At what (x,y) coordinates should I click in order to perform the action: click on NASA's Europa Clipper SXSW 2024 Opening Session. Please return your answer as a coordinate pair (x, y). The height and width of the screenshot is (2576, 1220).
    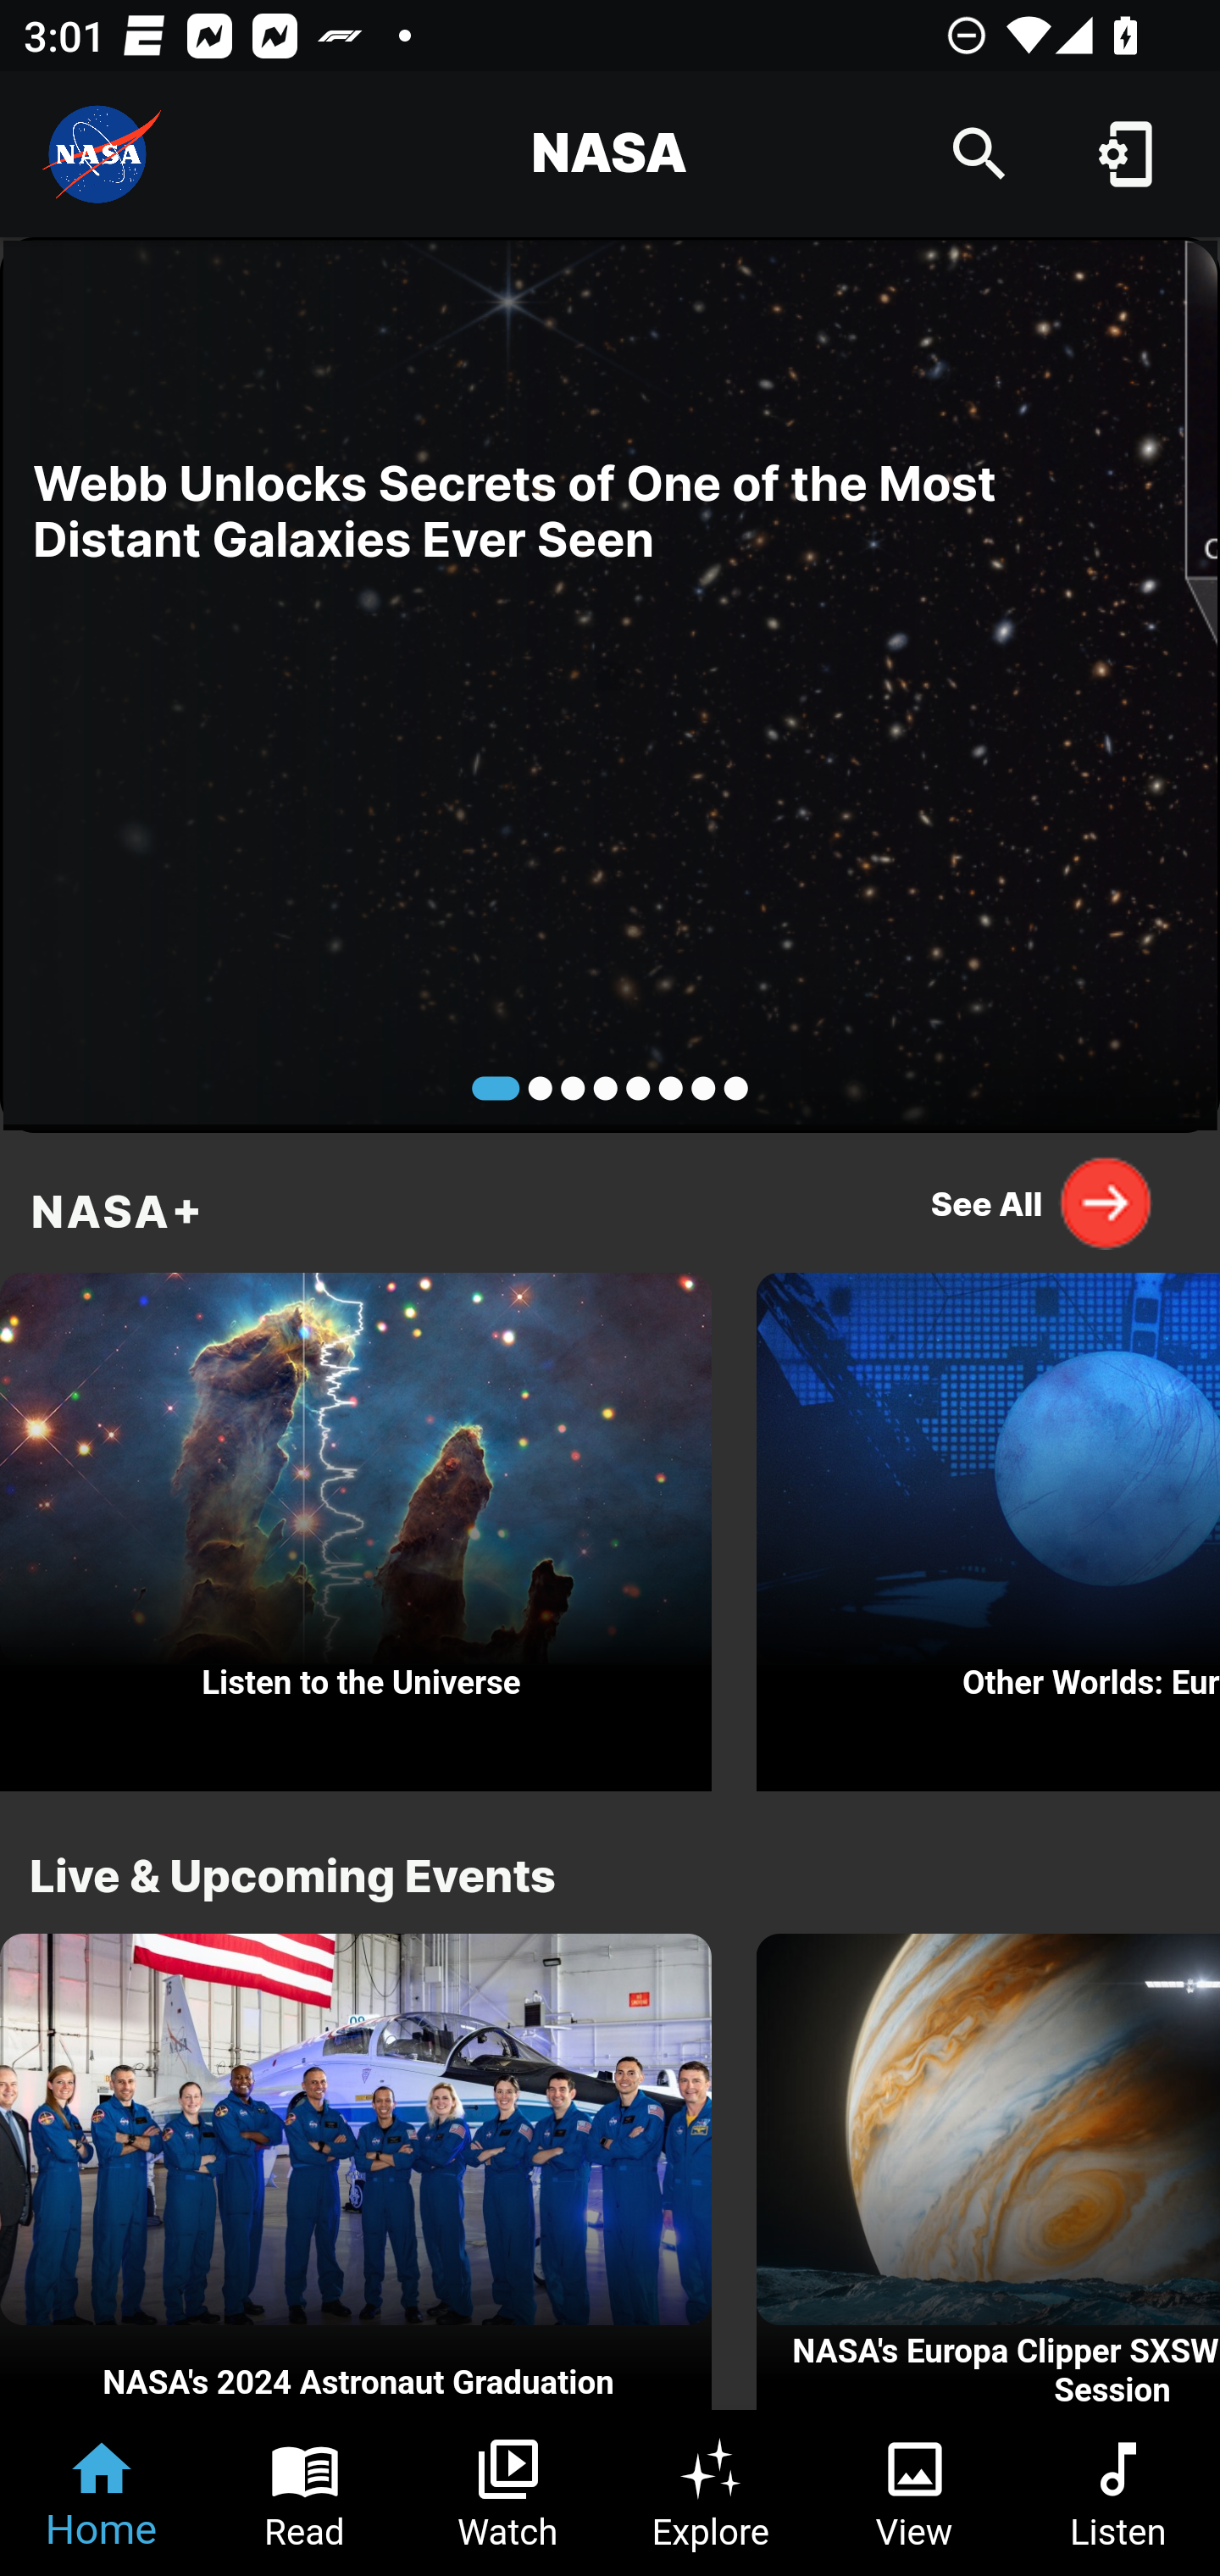
    Looking at the image, I should click on (988, 2173).